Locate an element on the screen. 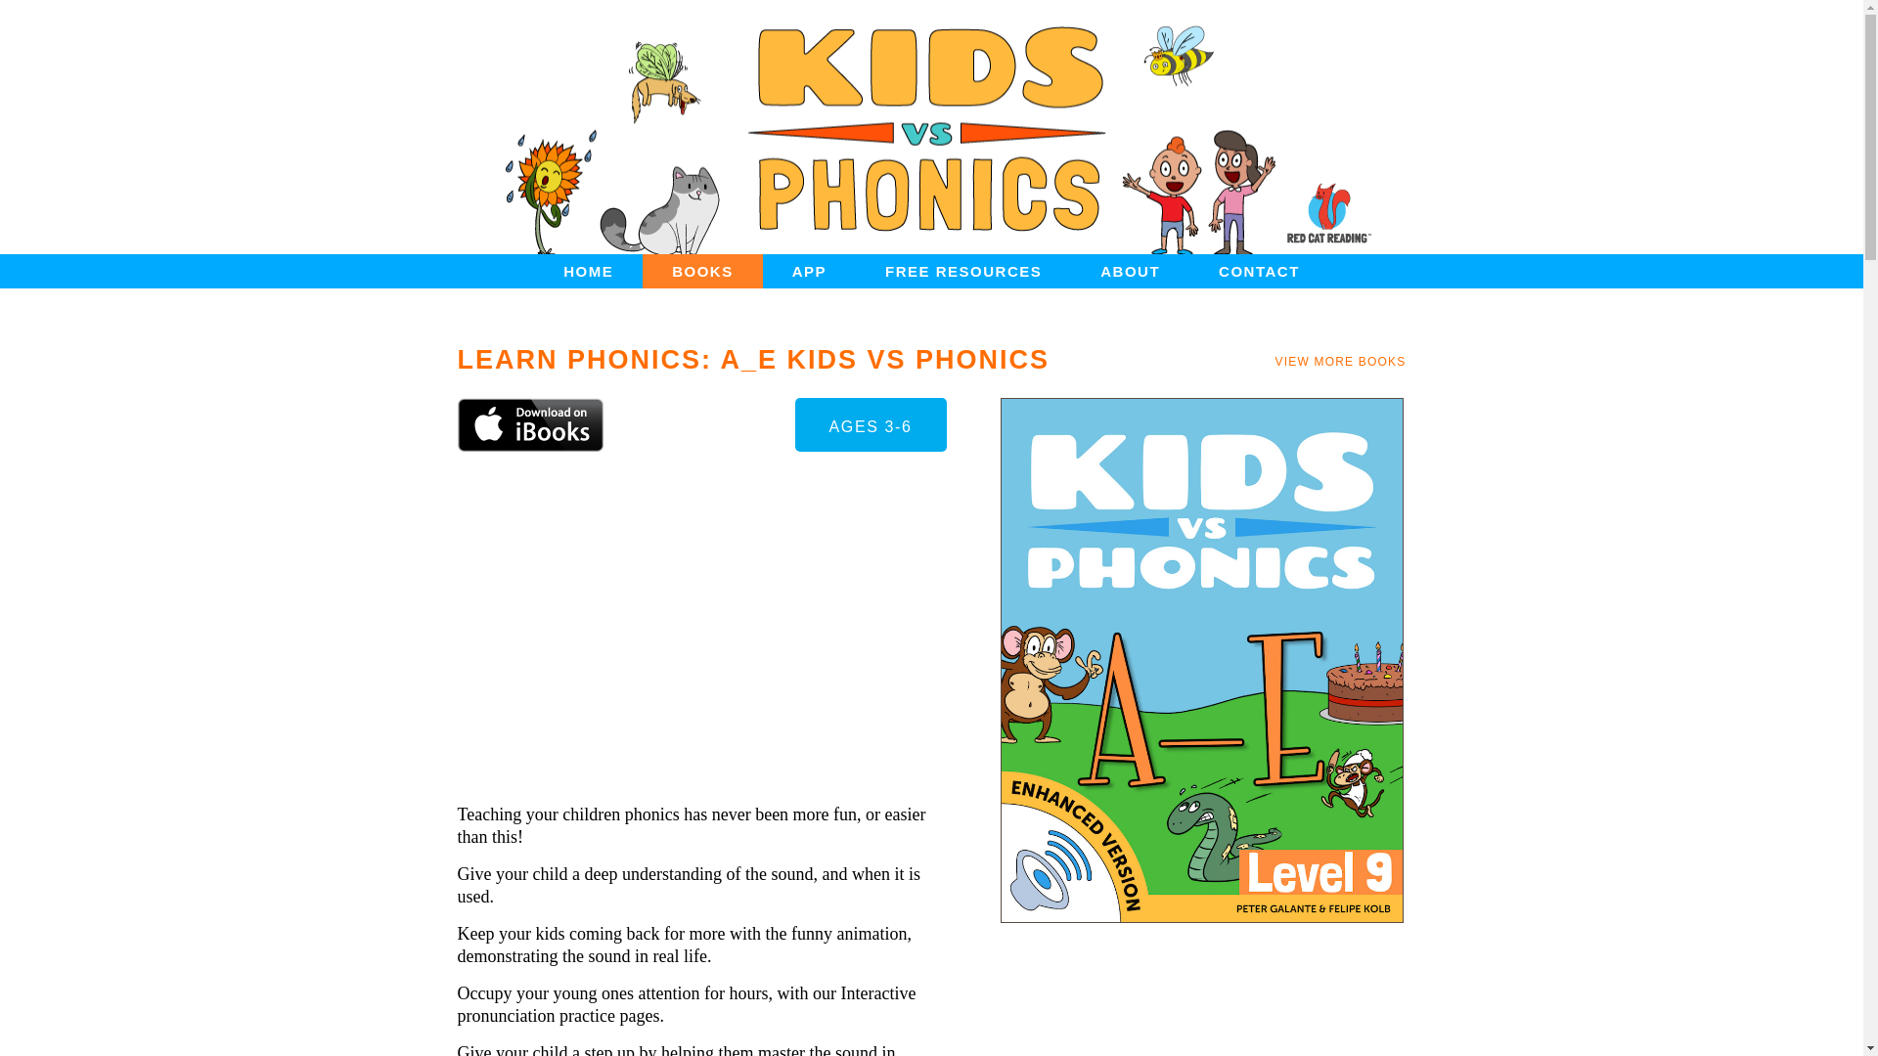  VIEW MORE BOOKS is located at coordinates (1340, 361).